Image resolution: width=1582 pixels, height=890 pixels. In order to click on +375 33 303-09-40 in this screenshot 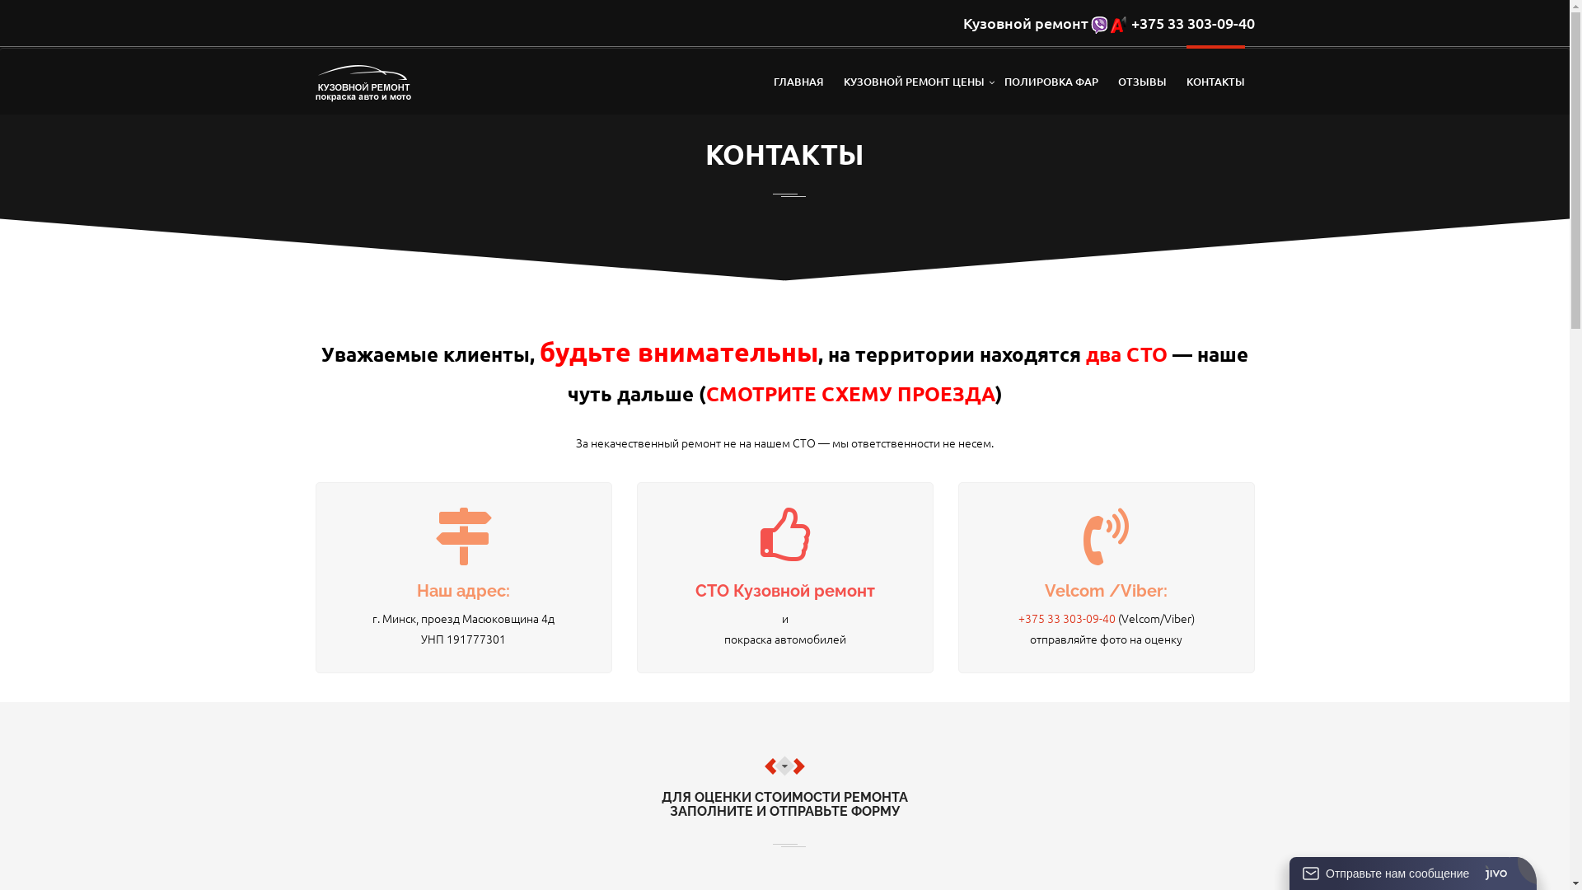, I will do `click(1192, 22)`.